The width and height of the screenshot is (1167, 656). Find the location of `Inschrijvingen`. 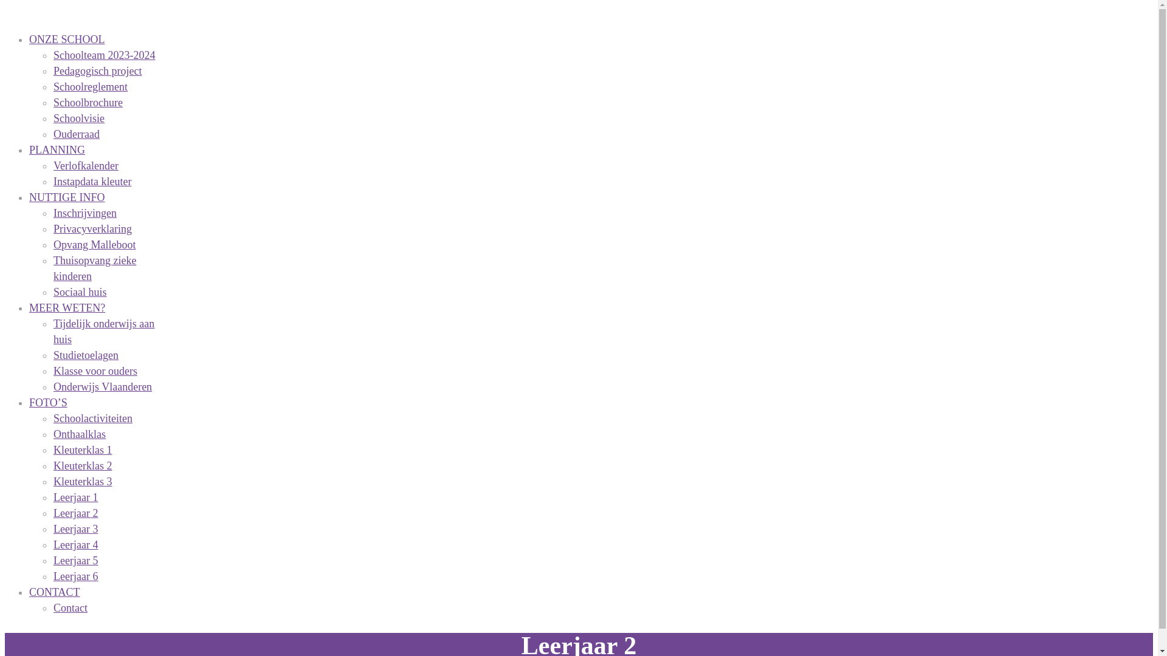

Inschrijvingen is located at coordinates (85, 213).